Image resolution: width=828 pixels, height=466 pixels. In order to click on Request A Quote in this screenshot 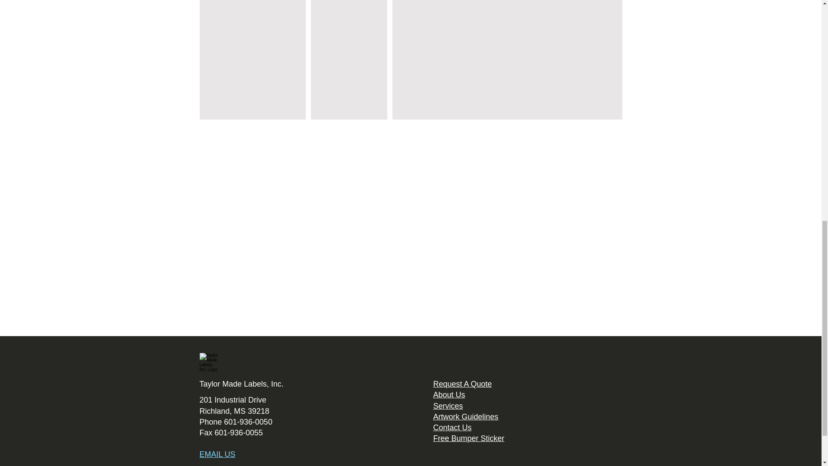, I will do `click(462, 384)`.